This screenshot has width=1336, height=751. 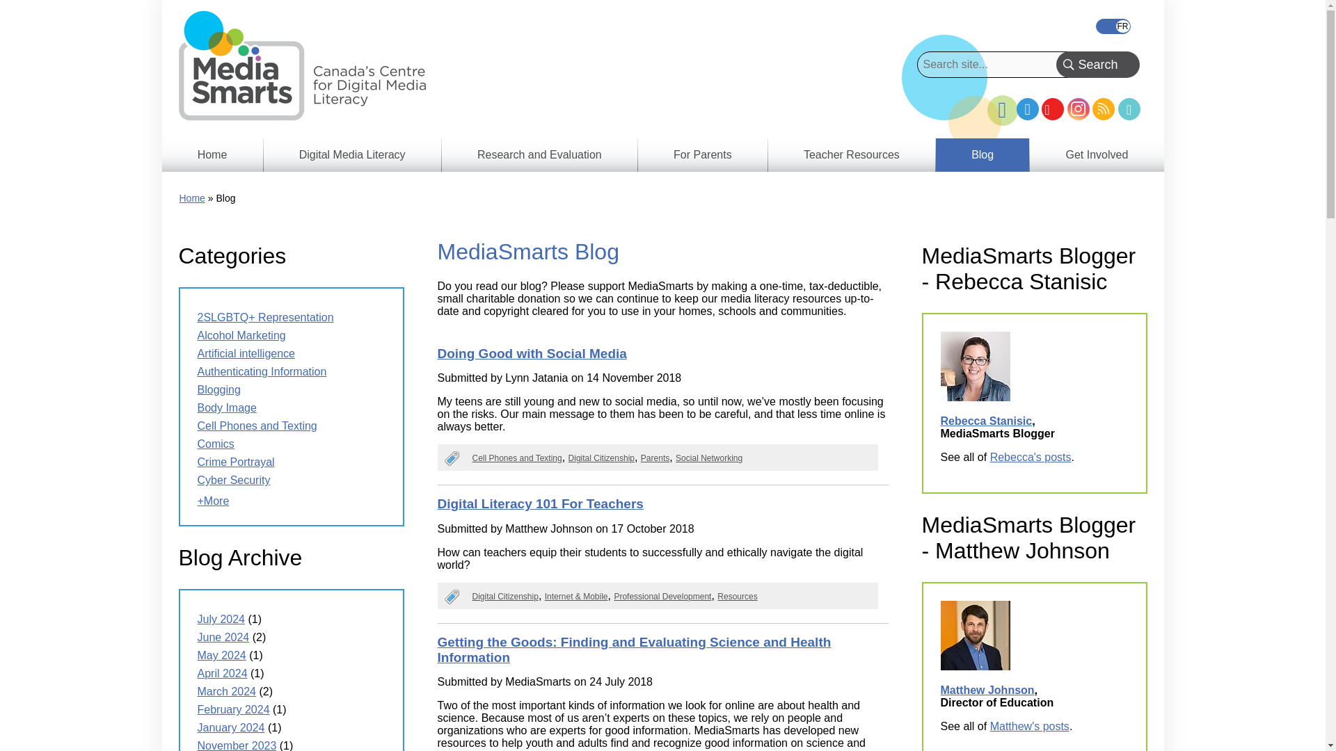 I want to click on Home, so click(x=192, y=197).